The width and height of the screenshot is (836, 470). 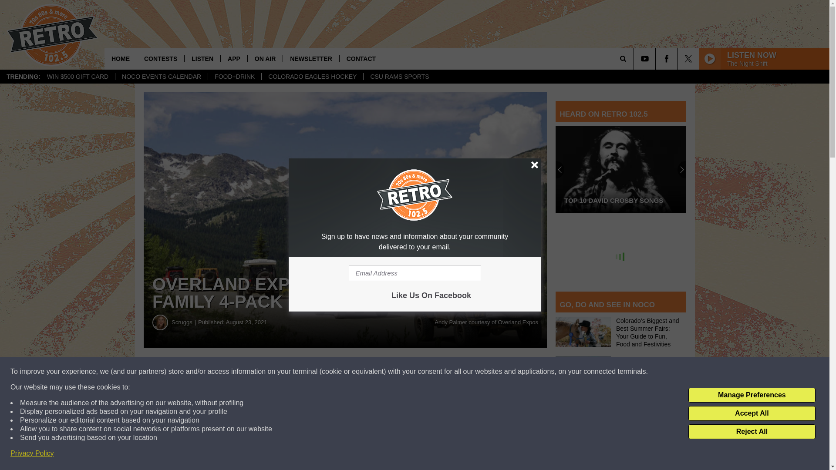 I want to click on ON AIR, so click(x=265, y=58).